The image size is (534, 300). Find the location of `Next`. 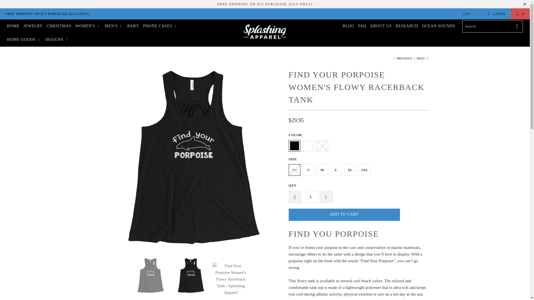

Next is located at coordinates (423, 58).